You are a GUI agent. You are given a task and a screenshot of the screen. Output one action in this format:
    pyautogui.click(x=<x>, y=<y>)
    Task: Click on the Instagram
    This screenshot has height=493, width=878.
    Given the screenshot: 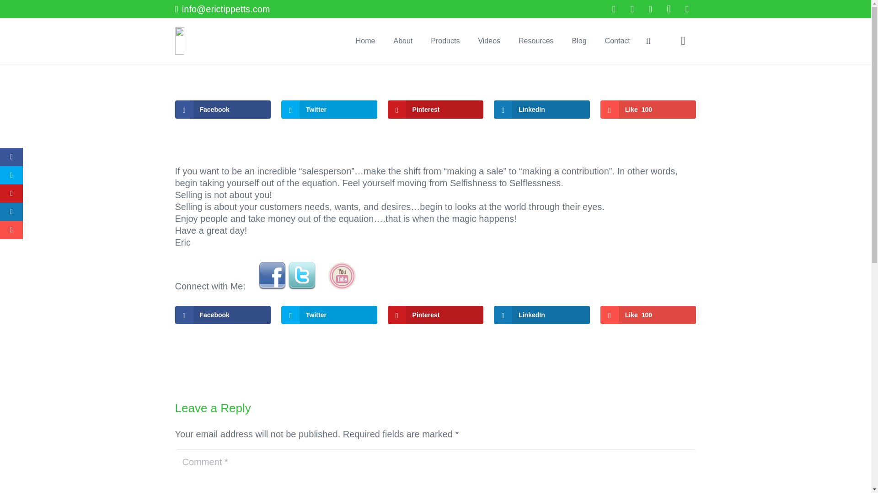 What is the action you would take?
    pyautogui.click(x=669, y=9)
    